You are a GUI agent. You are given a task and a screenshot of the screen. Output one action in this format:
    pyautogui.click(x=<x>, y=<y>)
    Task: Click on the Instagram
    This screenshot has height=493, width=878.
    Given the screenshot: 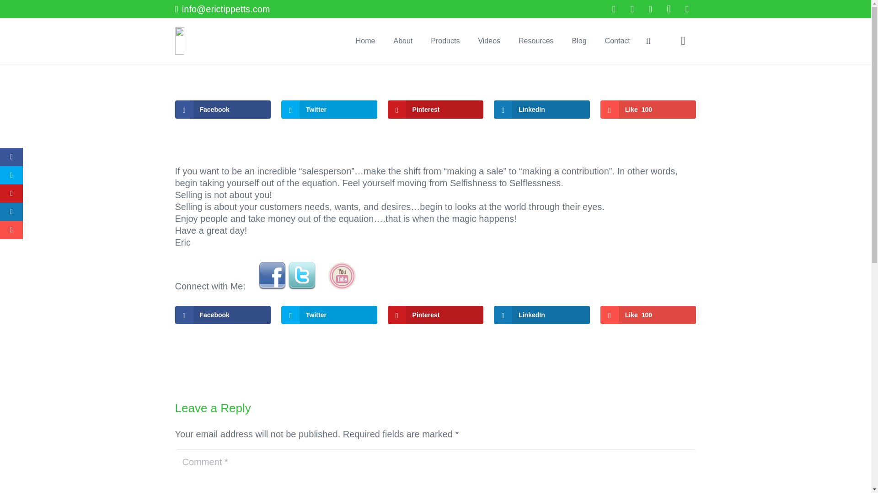 What is the action you would take?
    pyautogui.click(x=669, y=9)
    